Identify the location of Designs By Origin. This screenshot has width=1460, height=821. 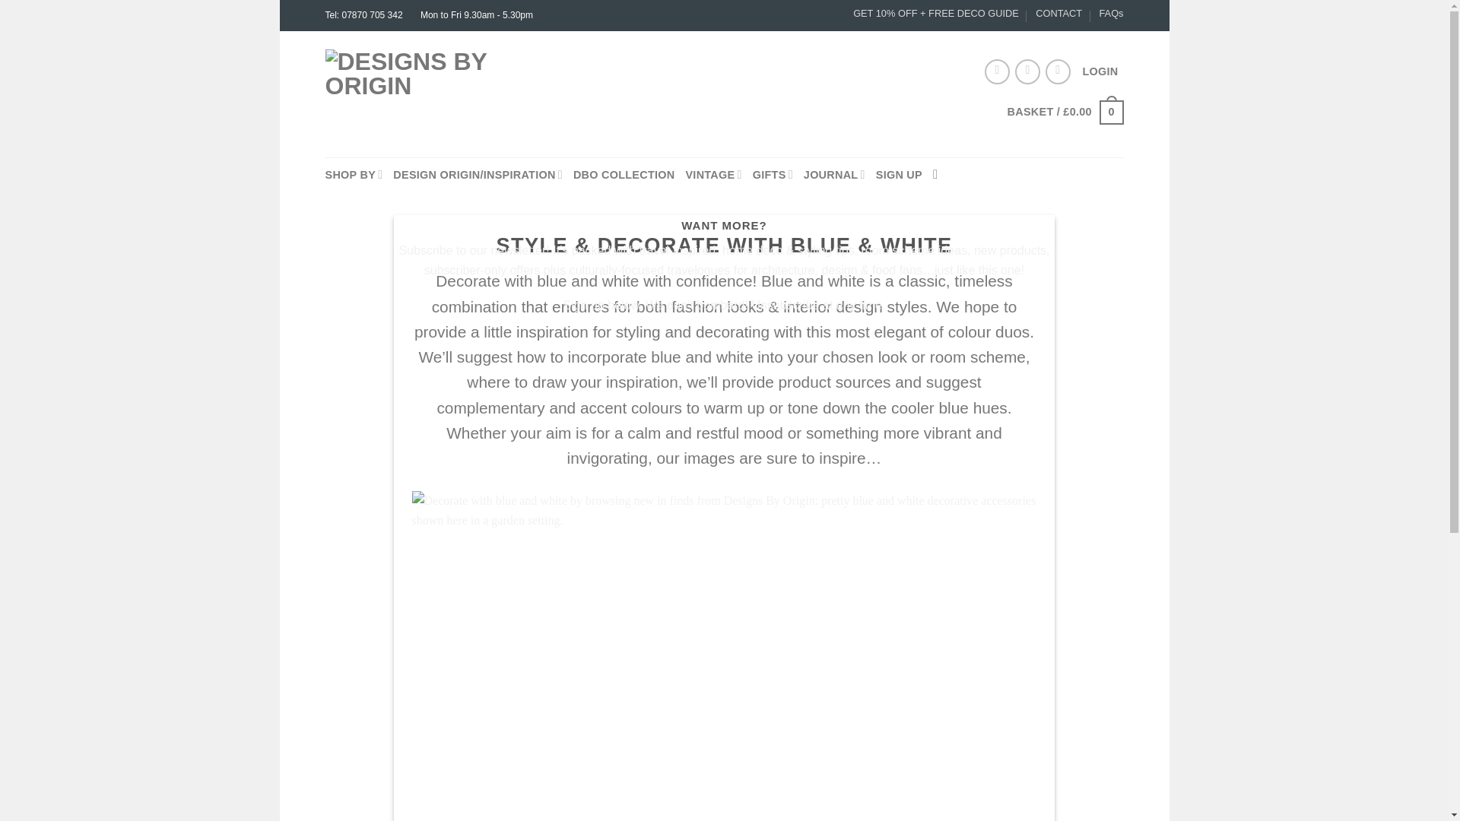
(420, 94).